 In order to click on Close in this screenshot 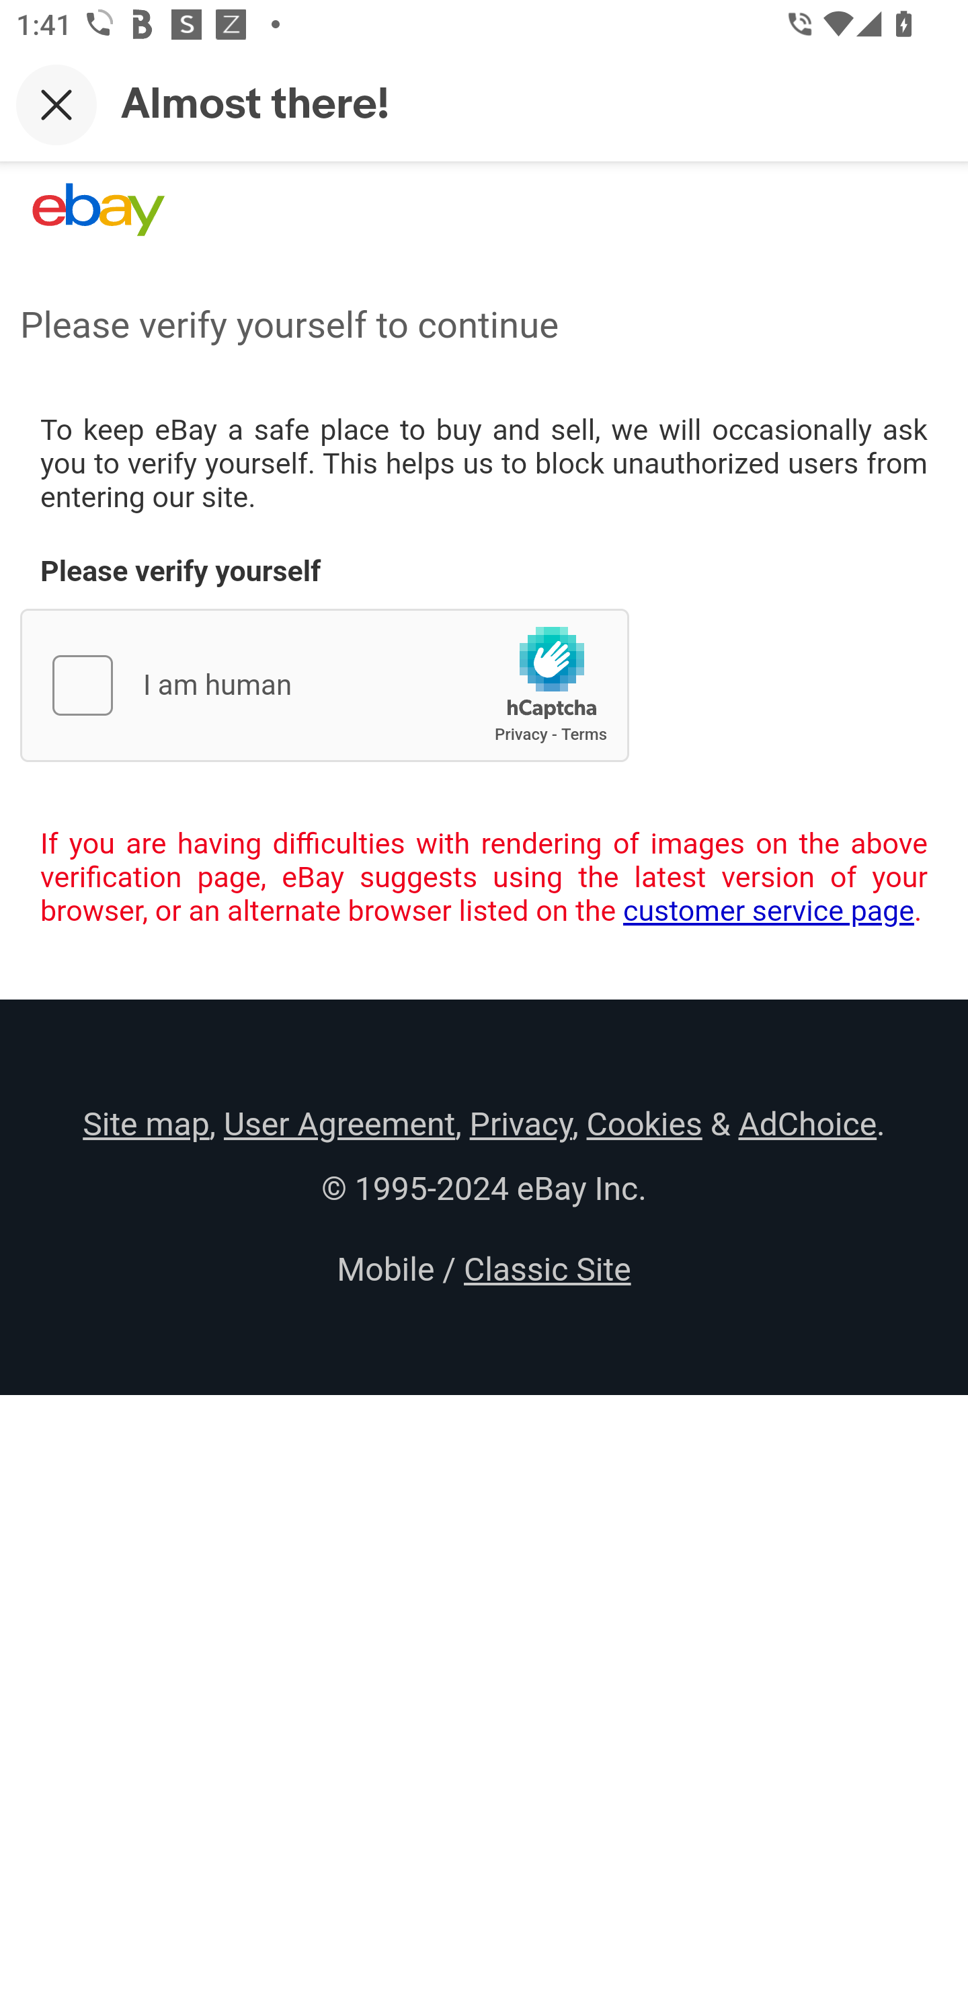, I will do `click(56, 104)`.